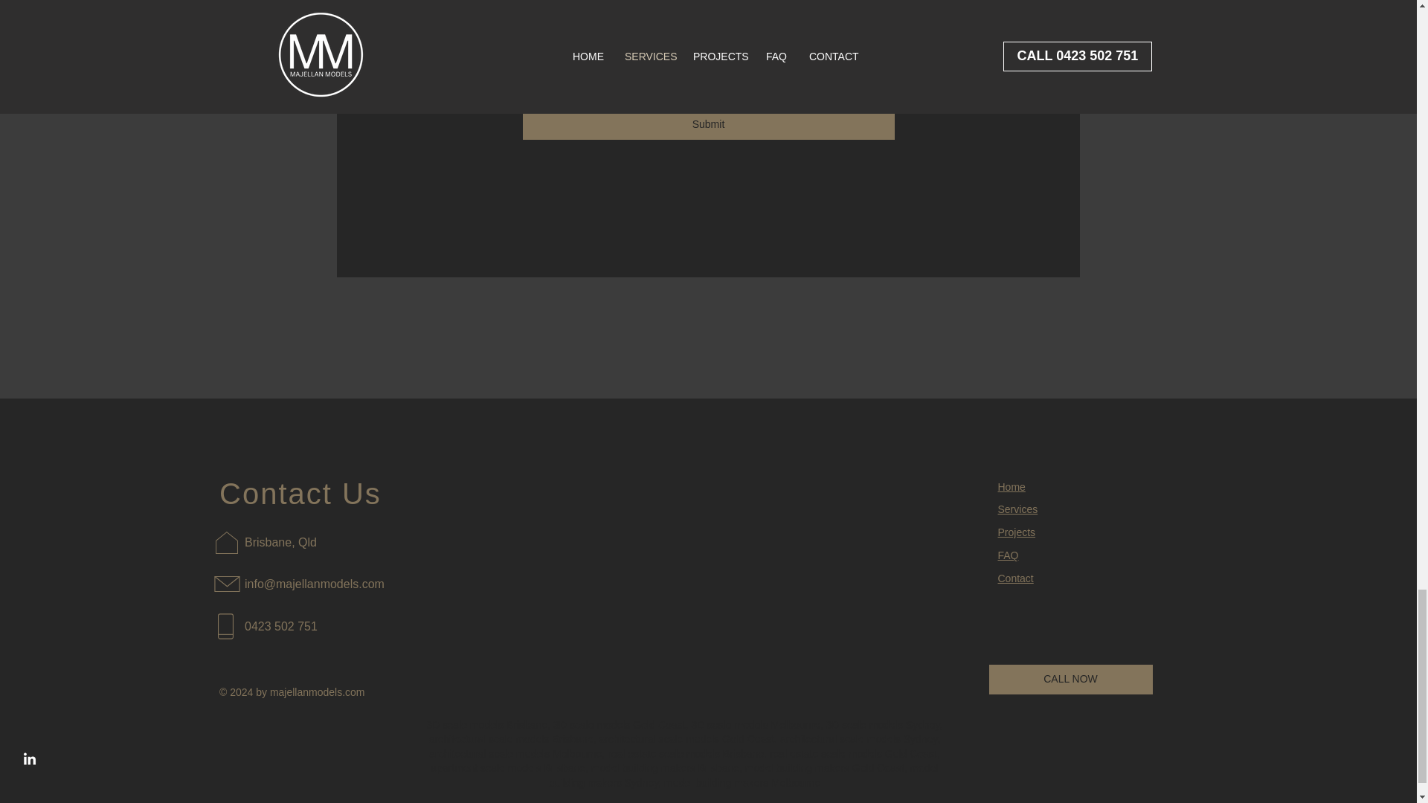  I want to click on Projects, so click(1017, 532).